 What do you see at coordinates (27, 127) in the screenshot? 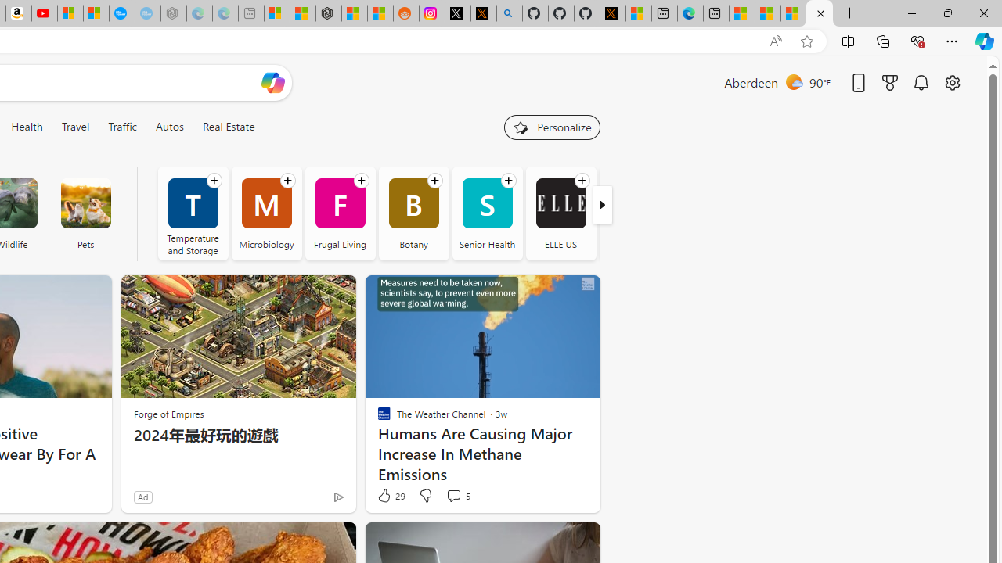
I see `Health` at bounding box center [27, 127].